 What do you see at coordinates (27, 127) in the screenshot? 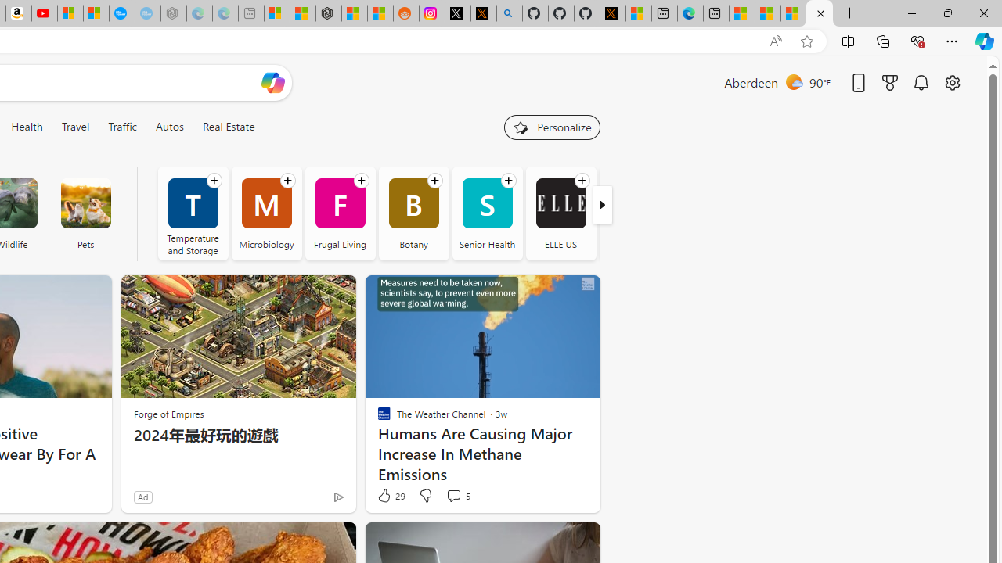
I see `Health` at bounding box center [27, 127].